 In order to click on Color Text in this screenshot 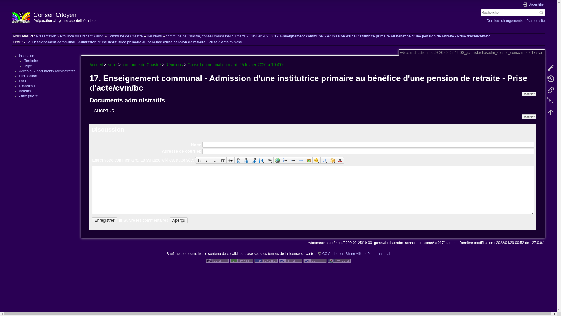, I will do `click(340, 160)`.